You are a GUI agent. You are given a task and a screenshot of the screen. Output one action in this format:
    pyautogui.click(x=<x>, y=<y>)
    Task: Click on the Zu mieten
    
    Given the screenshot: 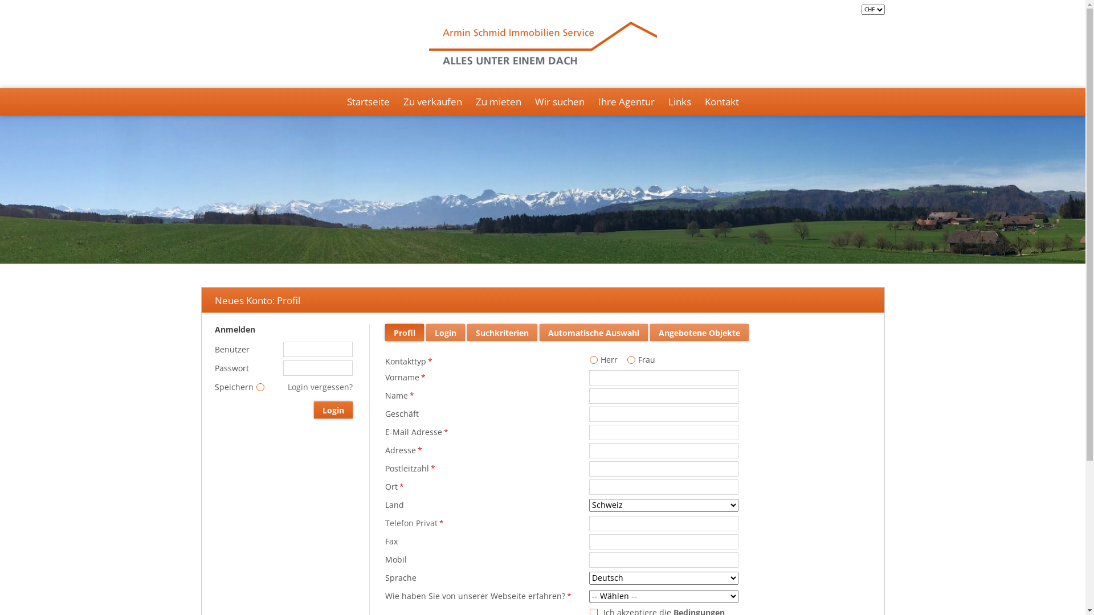 What is the action you would take?
    pyautogui.click(x=498, y=102)
    